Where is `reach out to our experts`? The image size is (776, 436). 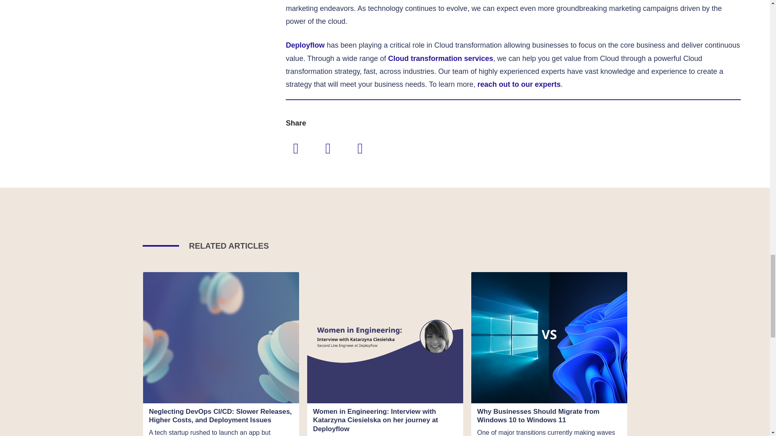
reach out to our experts is located at coordinates (519, 84).